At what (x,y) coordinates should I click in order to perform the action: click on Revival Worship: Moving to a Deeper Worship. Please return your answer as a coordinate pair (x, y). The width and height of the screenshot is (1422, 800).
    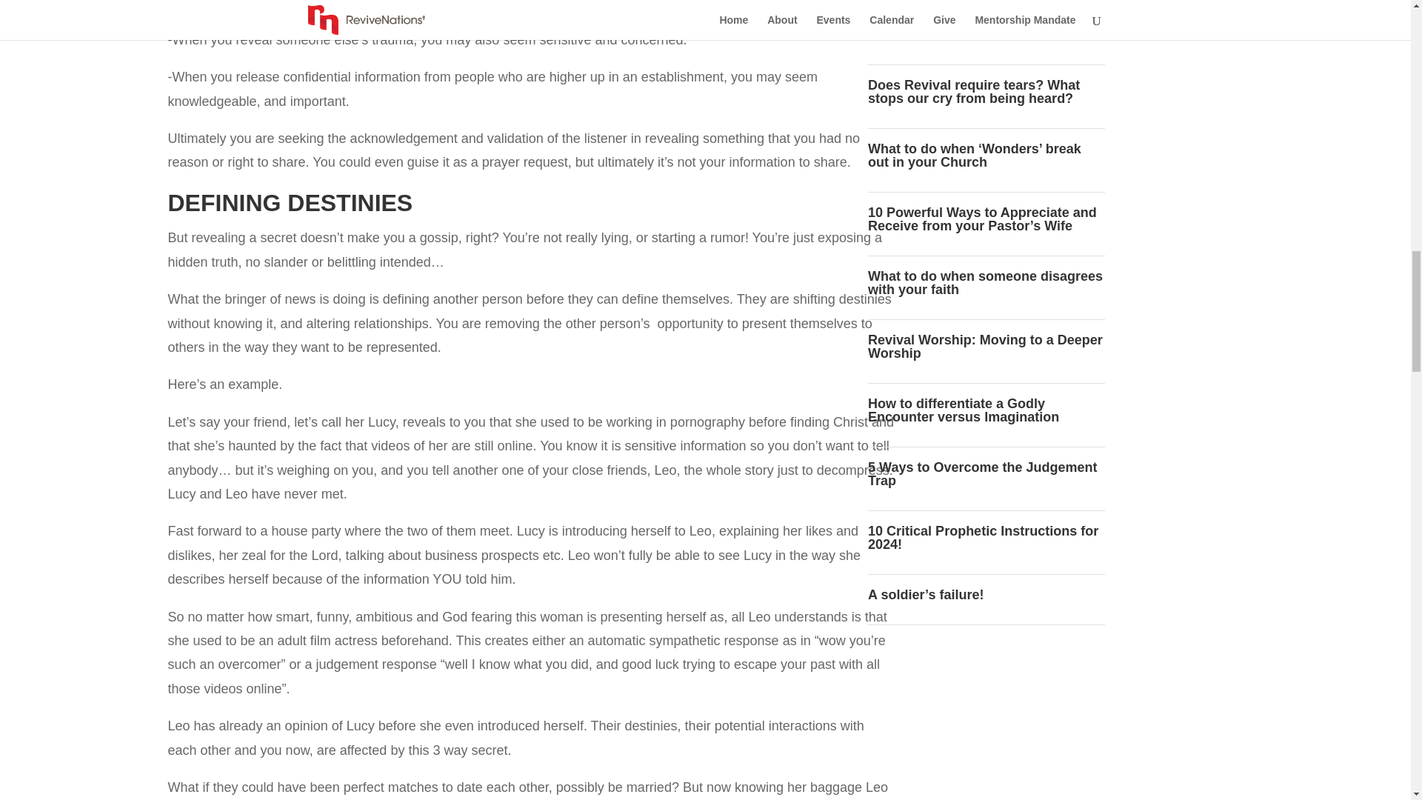
    Looking at the image, I should click on (985, 347).